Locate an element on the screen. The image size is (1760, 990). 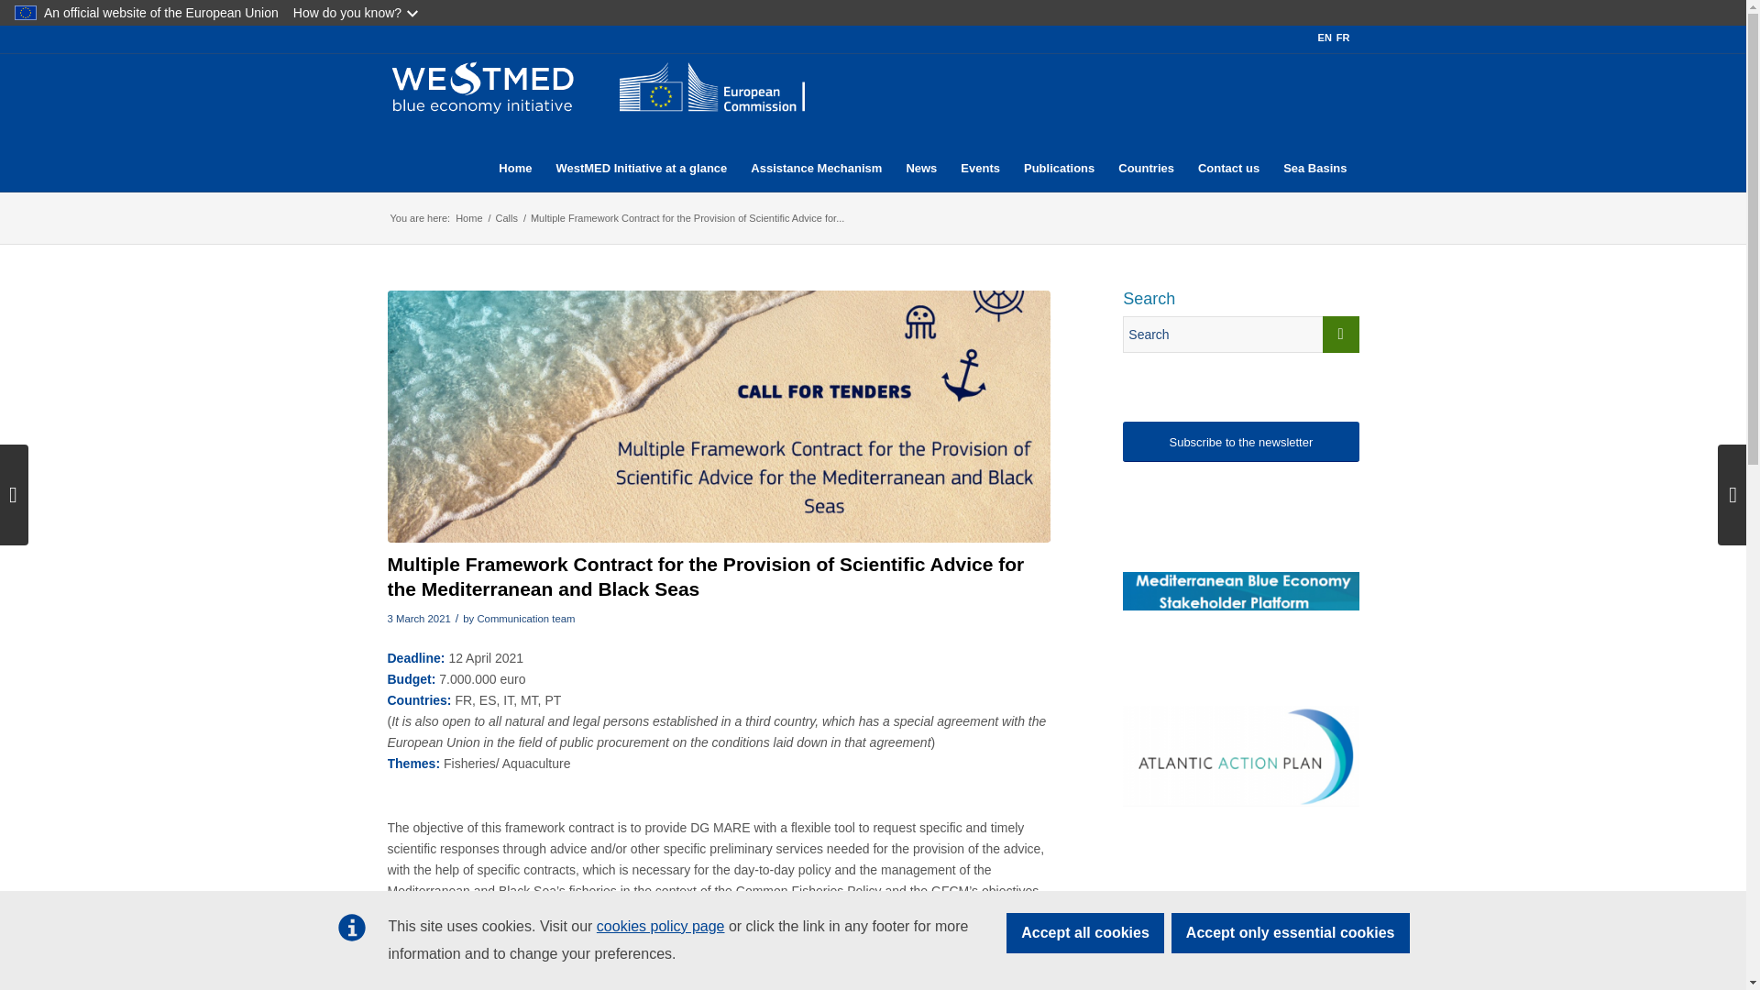
cookies policy page is located at coordinates (660, 926).